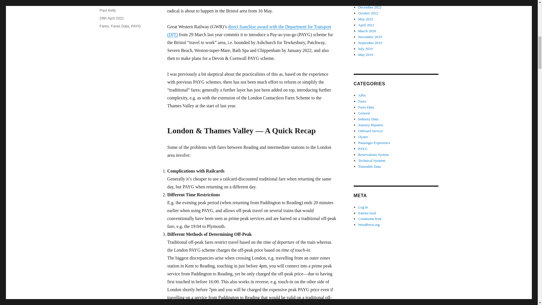 The width and height of the screenshot is (542, 305). What do you see at coordinates (104, 26) in the screenshot?
I see `Fares` at bounding box center [104, 26].